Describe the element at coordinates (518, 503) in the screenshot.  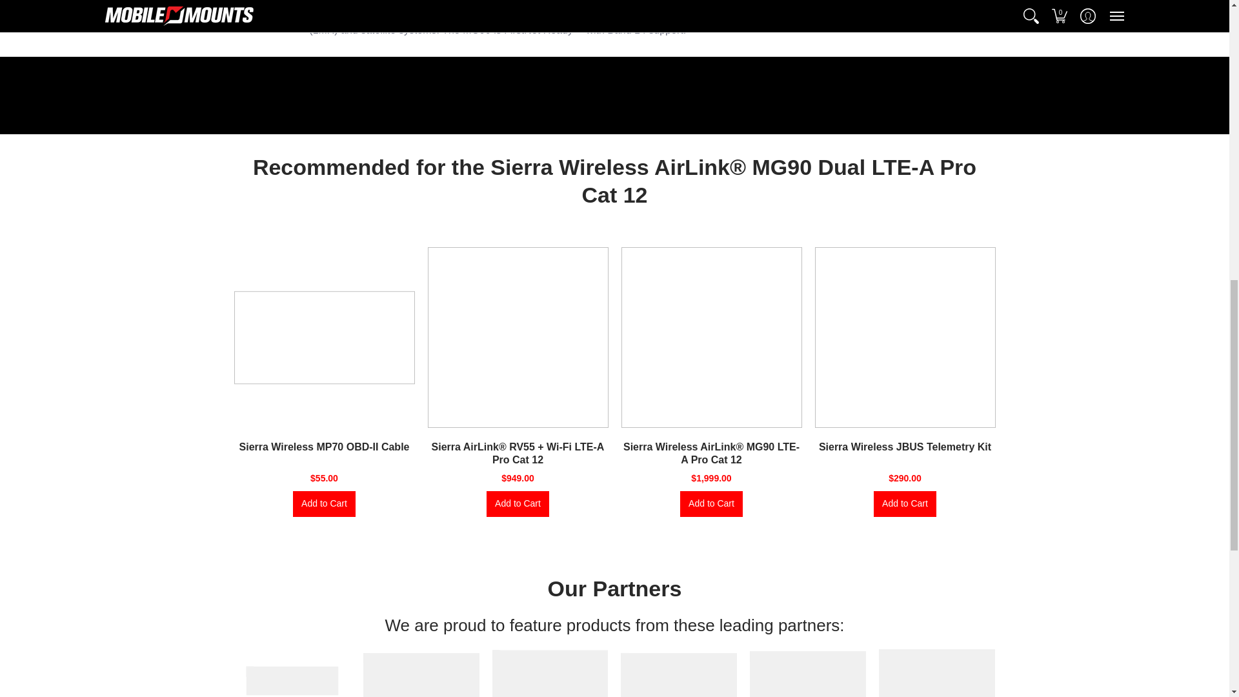
I see `Add to Cart` at that location.